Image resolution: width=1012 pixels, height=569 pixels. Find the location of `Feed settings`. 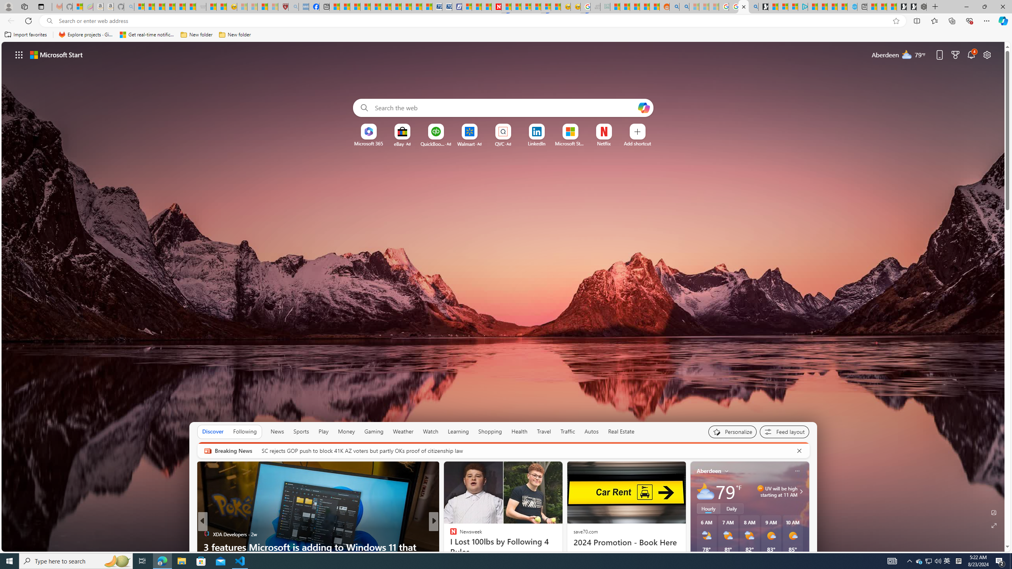

Feed settings is located at coordinates (784, 431).